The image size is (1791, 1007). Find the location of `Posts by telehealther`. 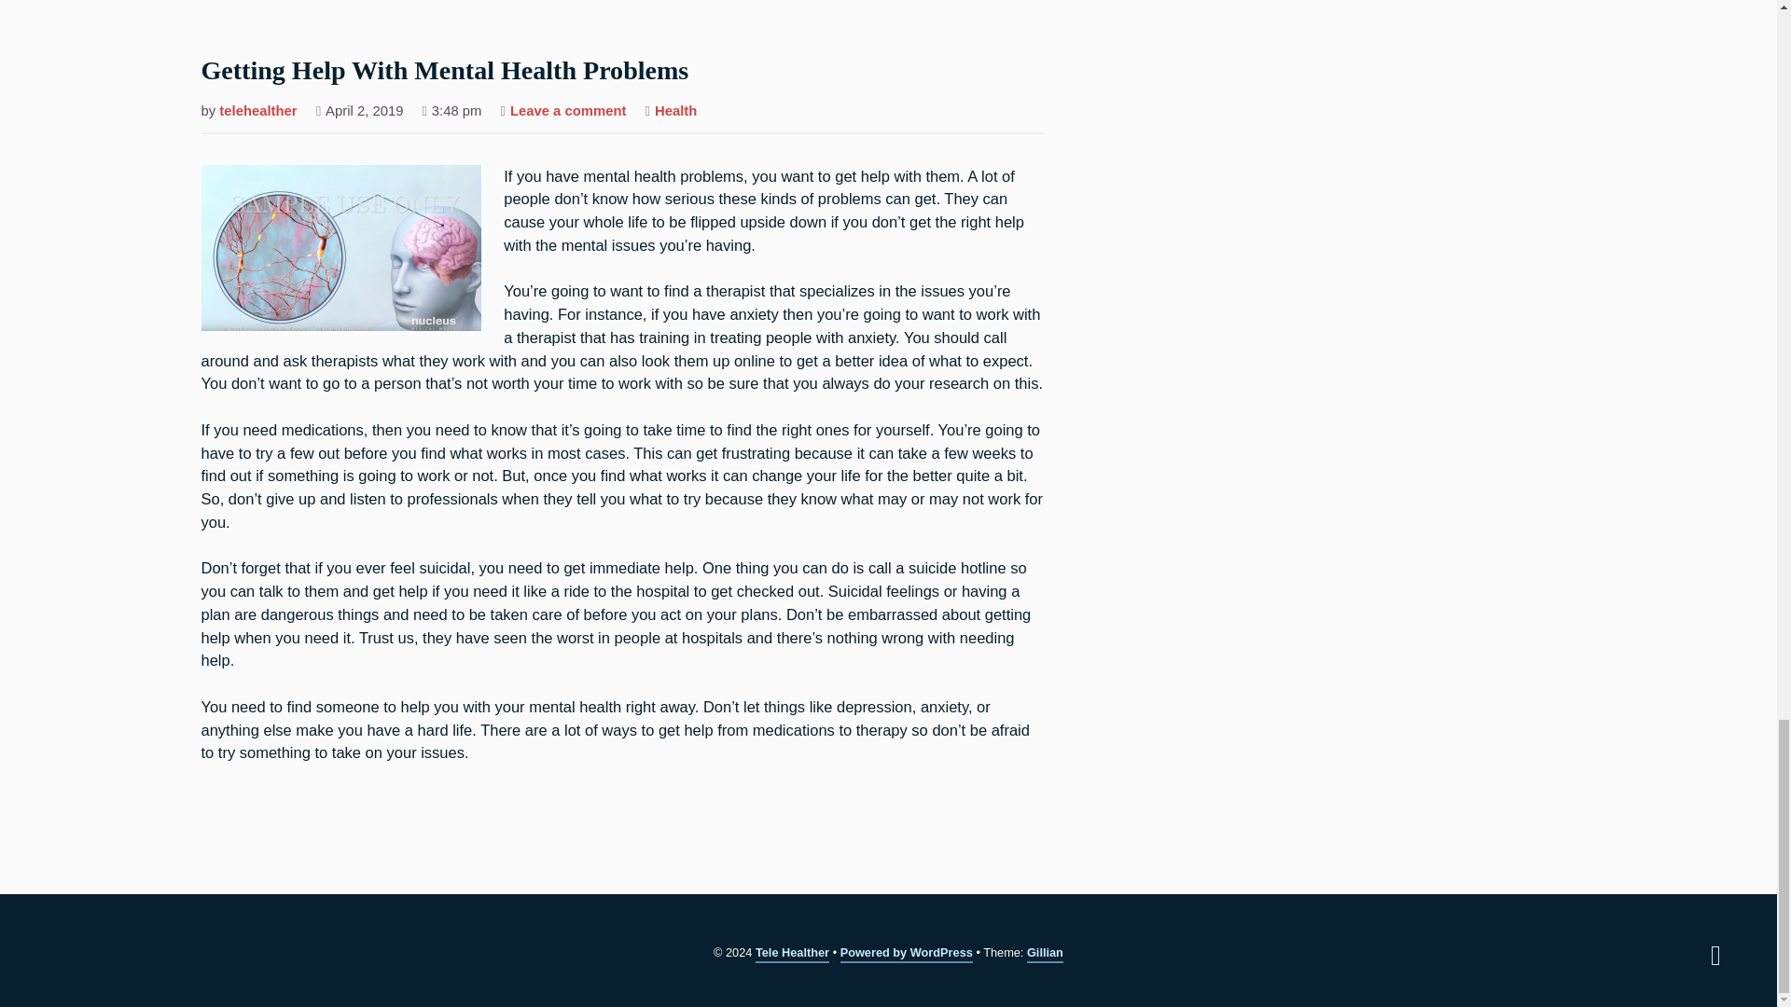

Posts by telehealther is located at coordinates (257, 112).